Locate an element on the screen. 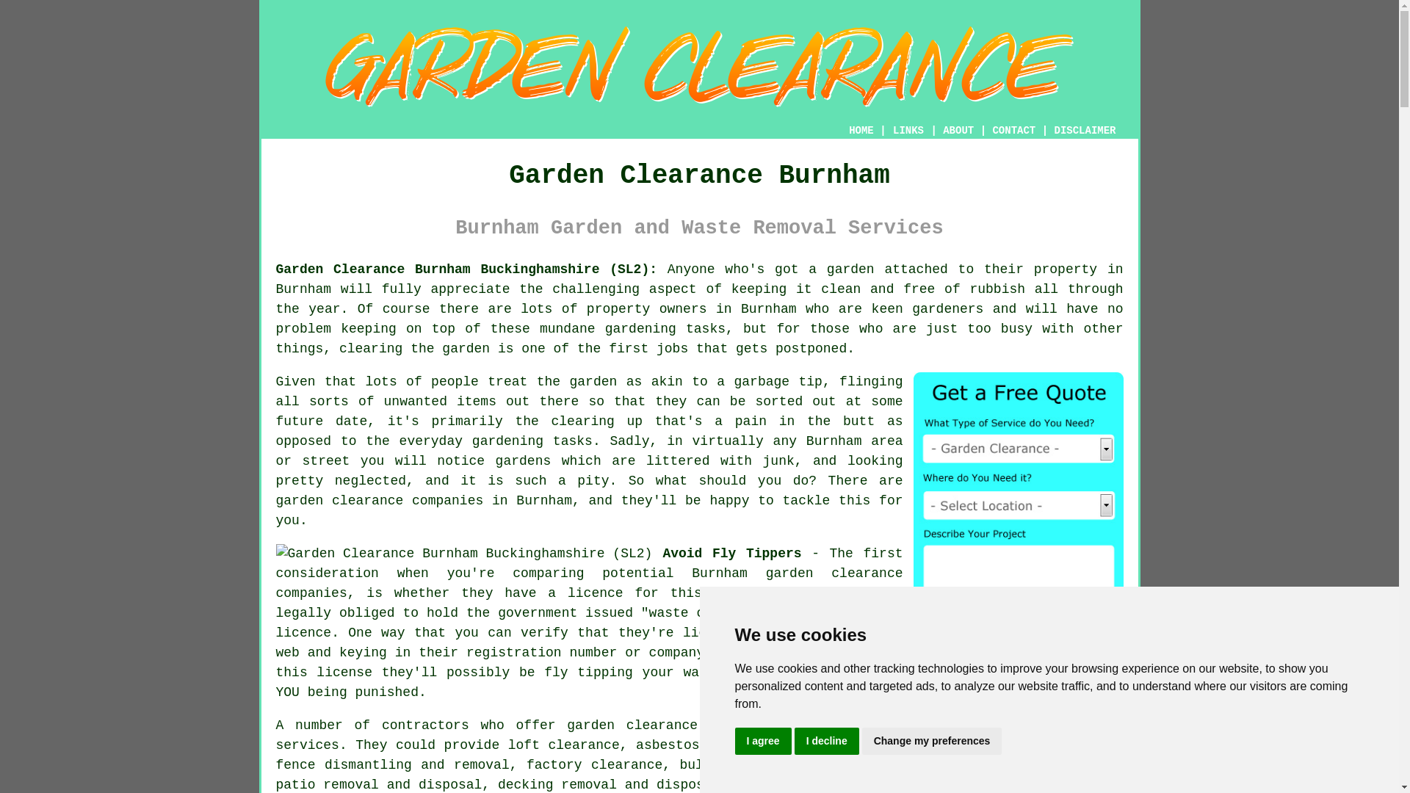 The height and width of the screenshot is (793, 1410). Change my preferences is located at coordinates (932, 742).